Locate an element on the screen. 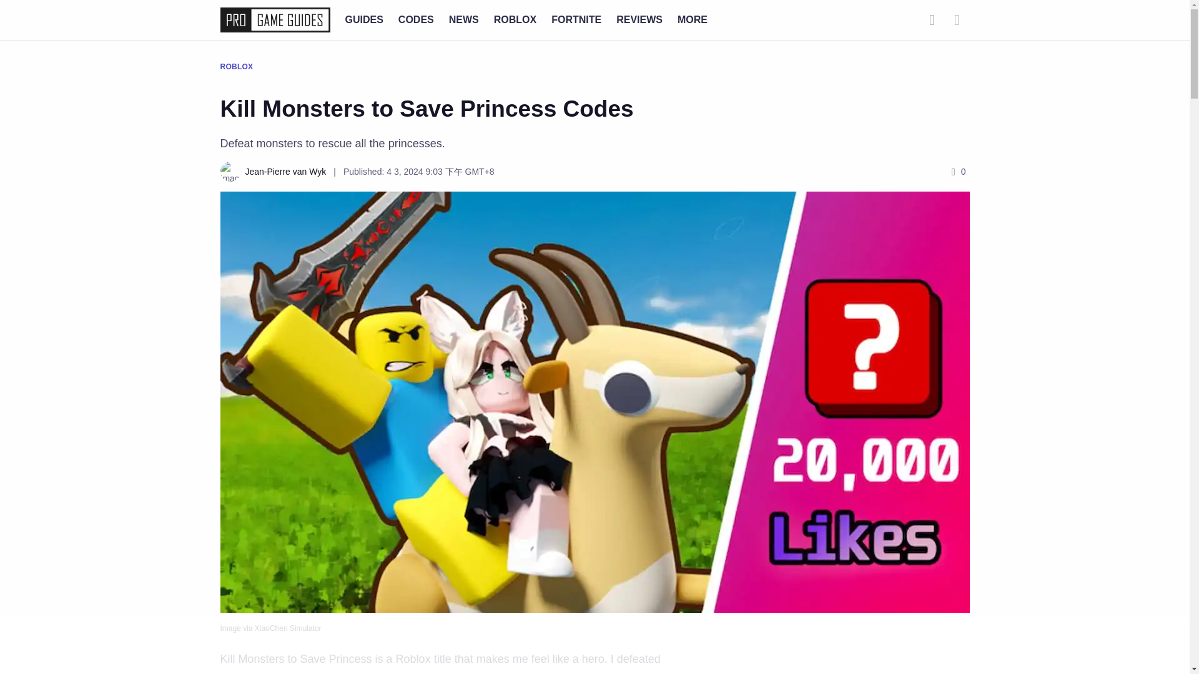 This screenshot has height=674, width=1199. Search is located at coordinates (932, 19).